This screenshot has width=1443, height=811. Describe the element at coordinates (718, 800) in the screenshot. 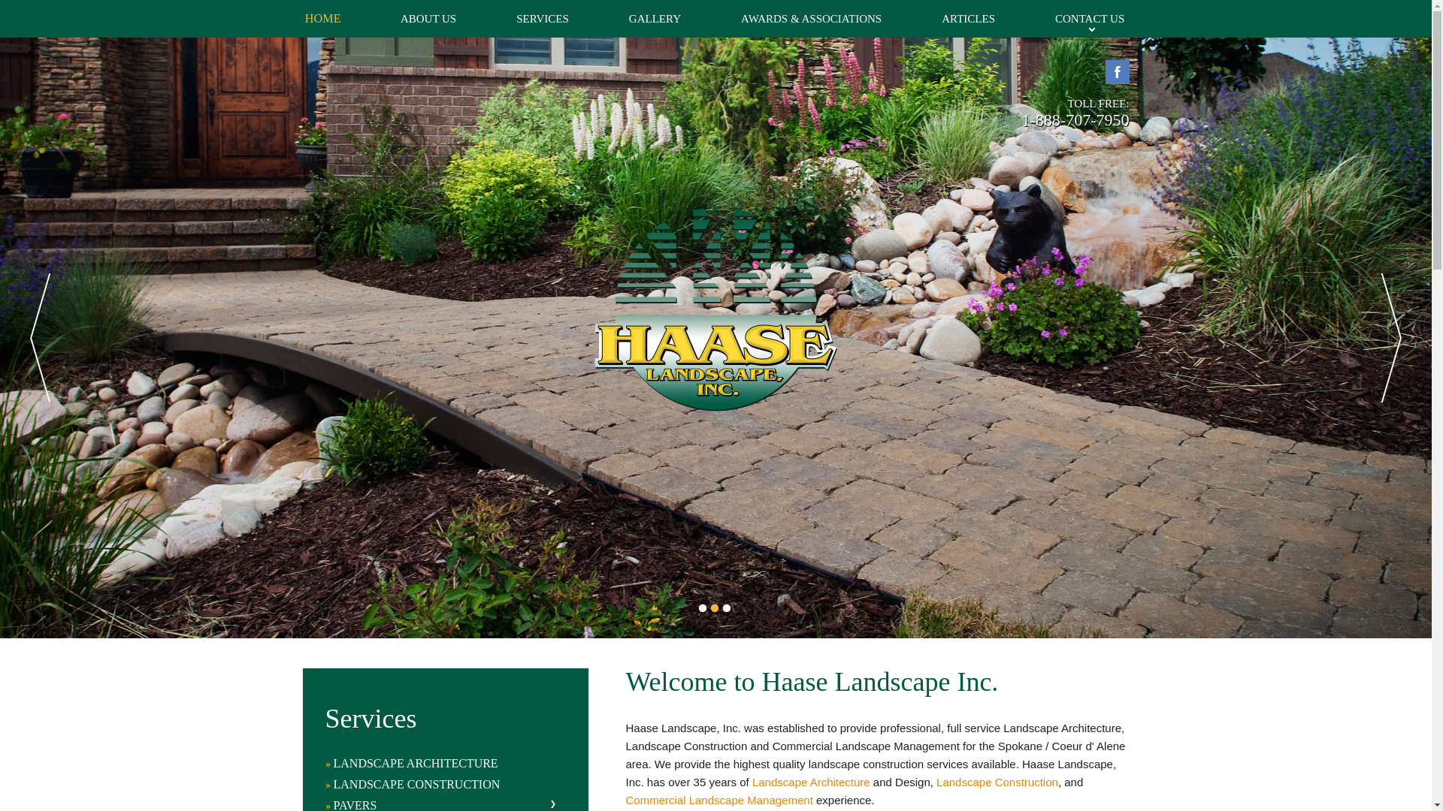

I see `Commercial Landscape Management` at that location.